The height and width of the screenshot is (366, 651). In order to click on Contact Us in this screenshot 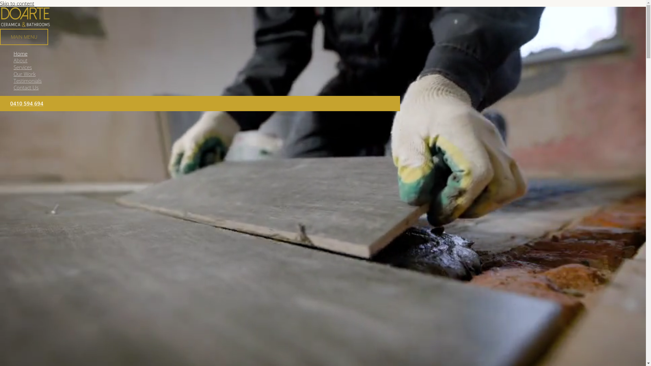, I will do `click(207, 87)`.